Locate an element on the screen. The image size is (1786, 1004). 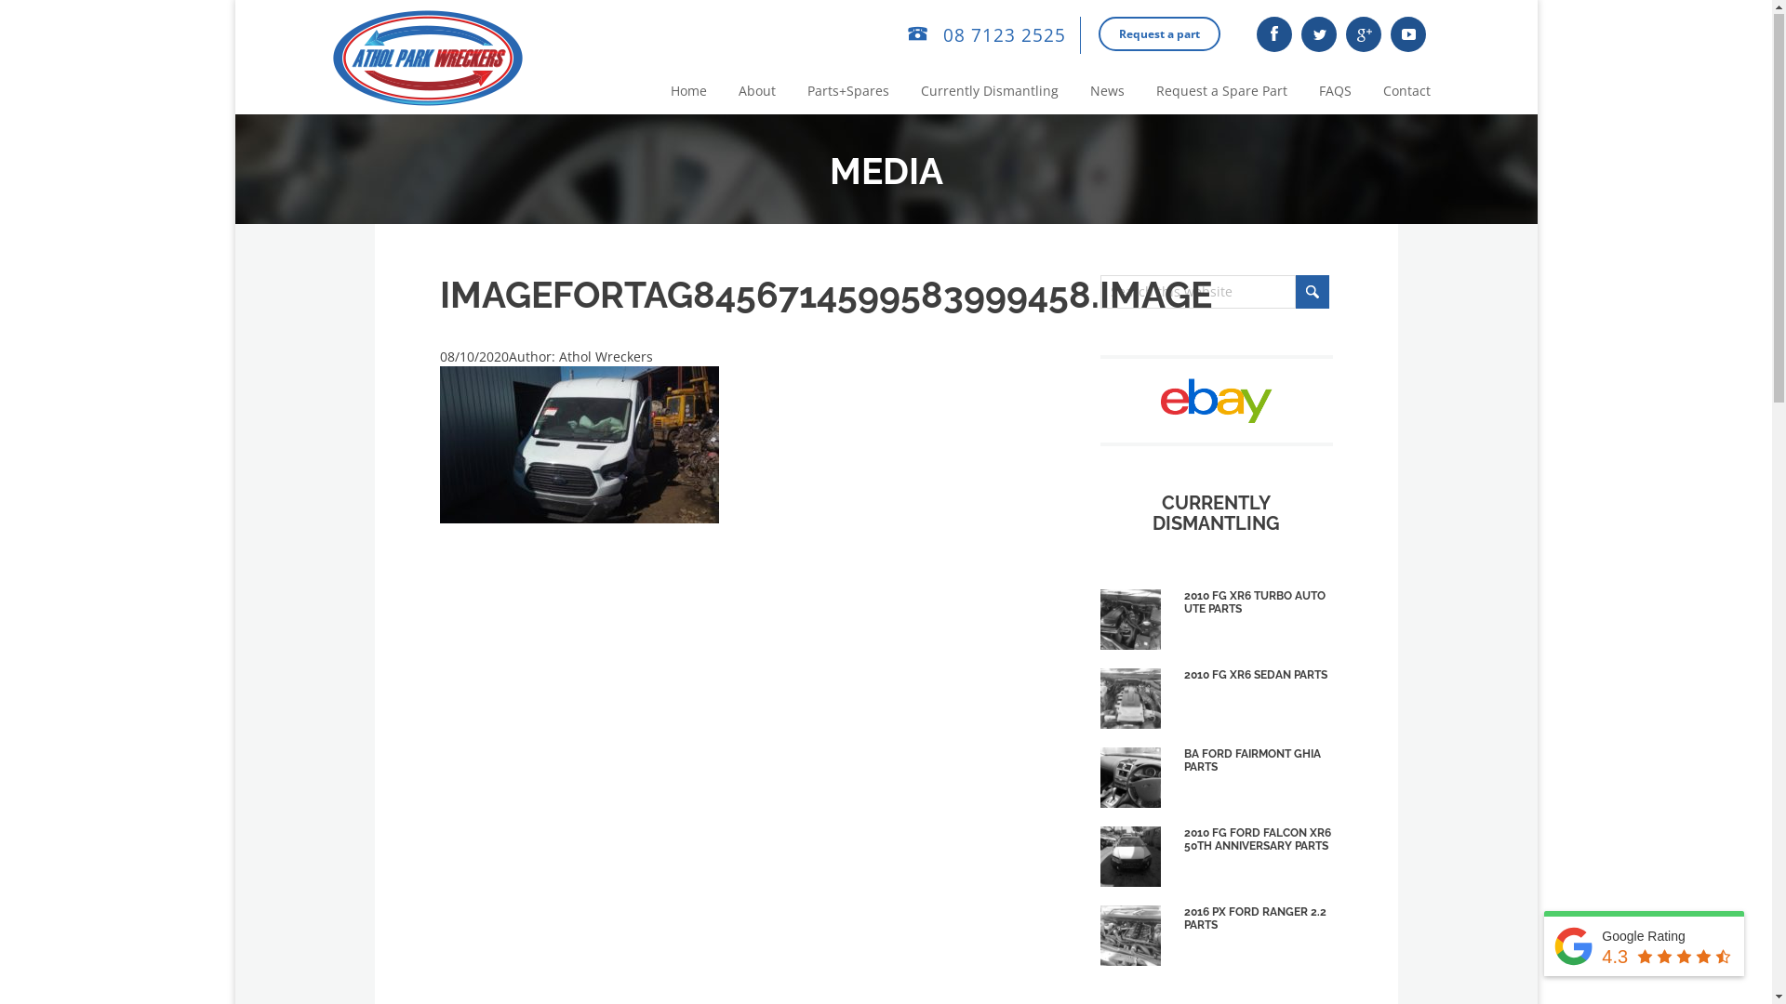
About is located at coordinates (757, 93).